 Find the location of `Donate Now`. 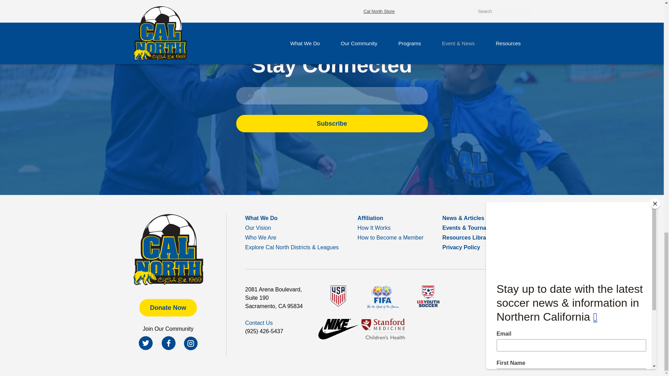

Donate Now is located at coordinates (168, 308).